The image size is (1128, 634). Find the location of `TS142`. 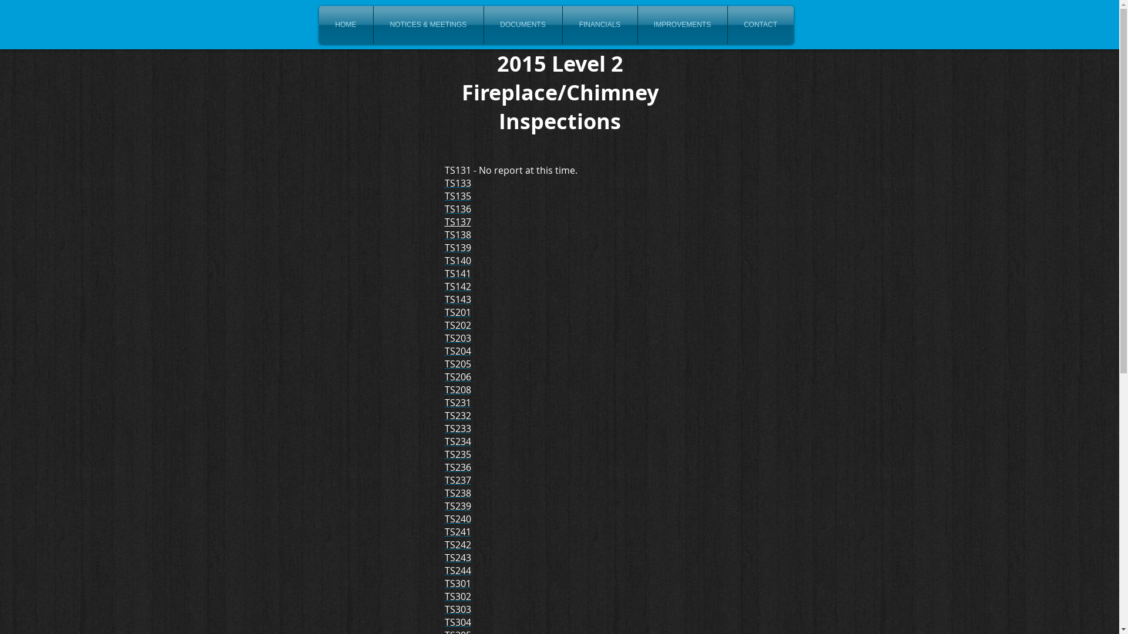

TS142 is located at coordinates (457, 286).